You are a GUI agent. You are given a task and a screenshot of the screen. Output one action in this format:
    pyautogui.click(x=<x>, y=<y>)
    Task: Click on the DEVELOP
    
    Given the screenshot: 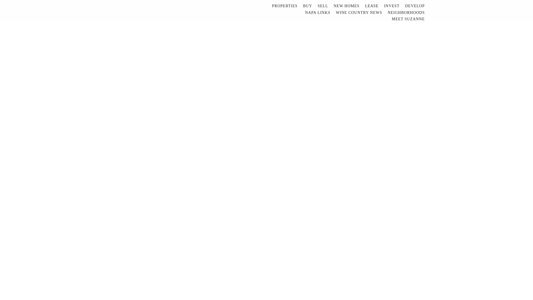 What is the action you would take?
    pyautogui.click(x=415, y=6)
    